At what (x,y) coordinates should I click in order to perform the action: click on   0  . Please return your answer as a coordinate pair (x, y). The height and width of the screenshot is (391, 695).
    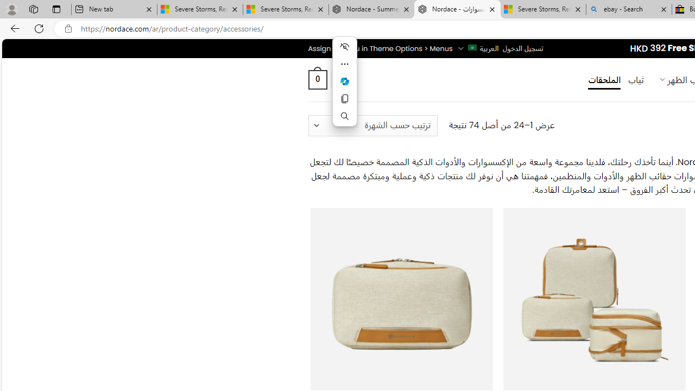
    Looking at the image, I should click on (317, 79).